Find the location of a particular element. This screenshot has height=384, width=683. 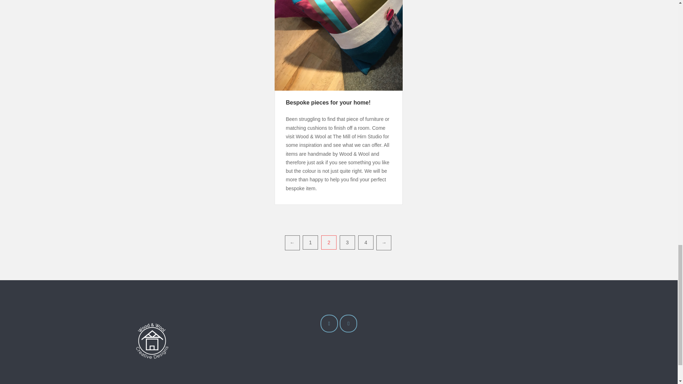

Wood and Wool on Instagram is located at coordinates (329, 324).